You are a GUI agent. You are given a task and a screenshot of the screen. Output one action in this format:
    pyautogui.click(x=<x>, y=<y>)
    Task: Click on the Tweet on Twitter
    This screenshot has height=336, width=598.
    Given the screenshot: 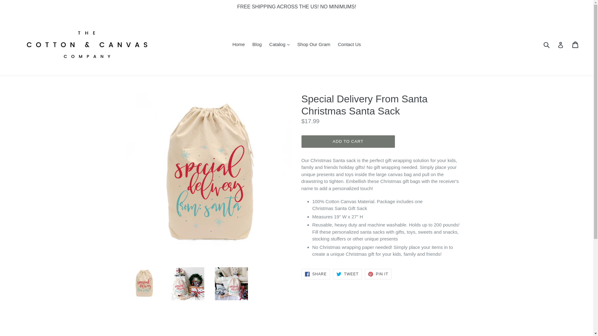 What is the action you would take?
    pyautogui.click(x=347, y=274)
    